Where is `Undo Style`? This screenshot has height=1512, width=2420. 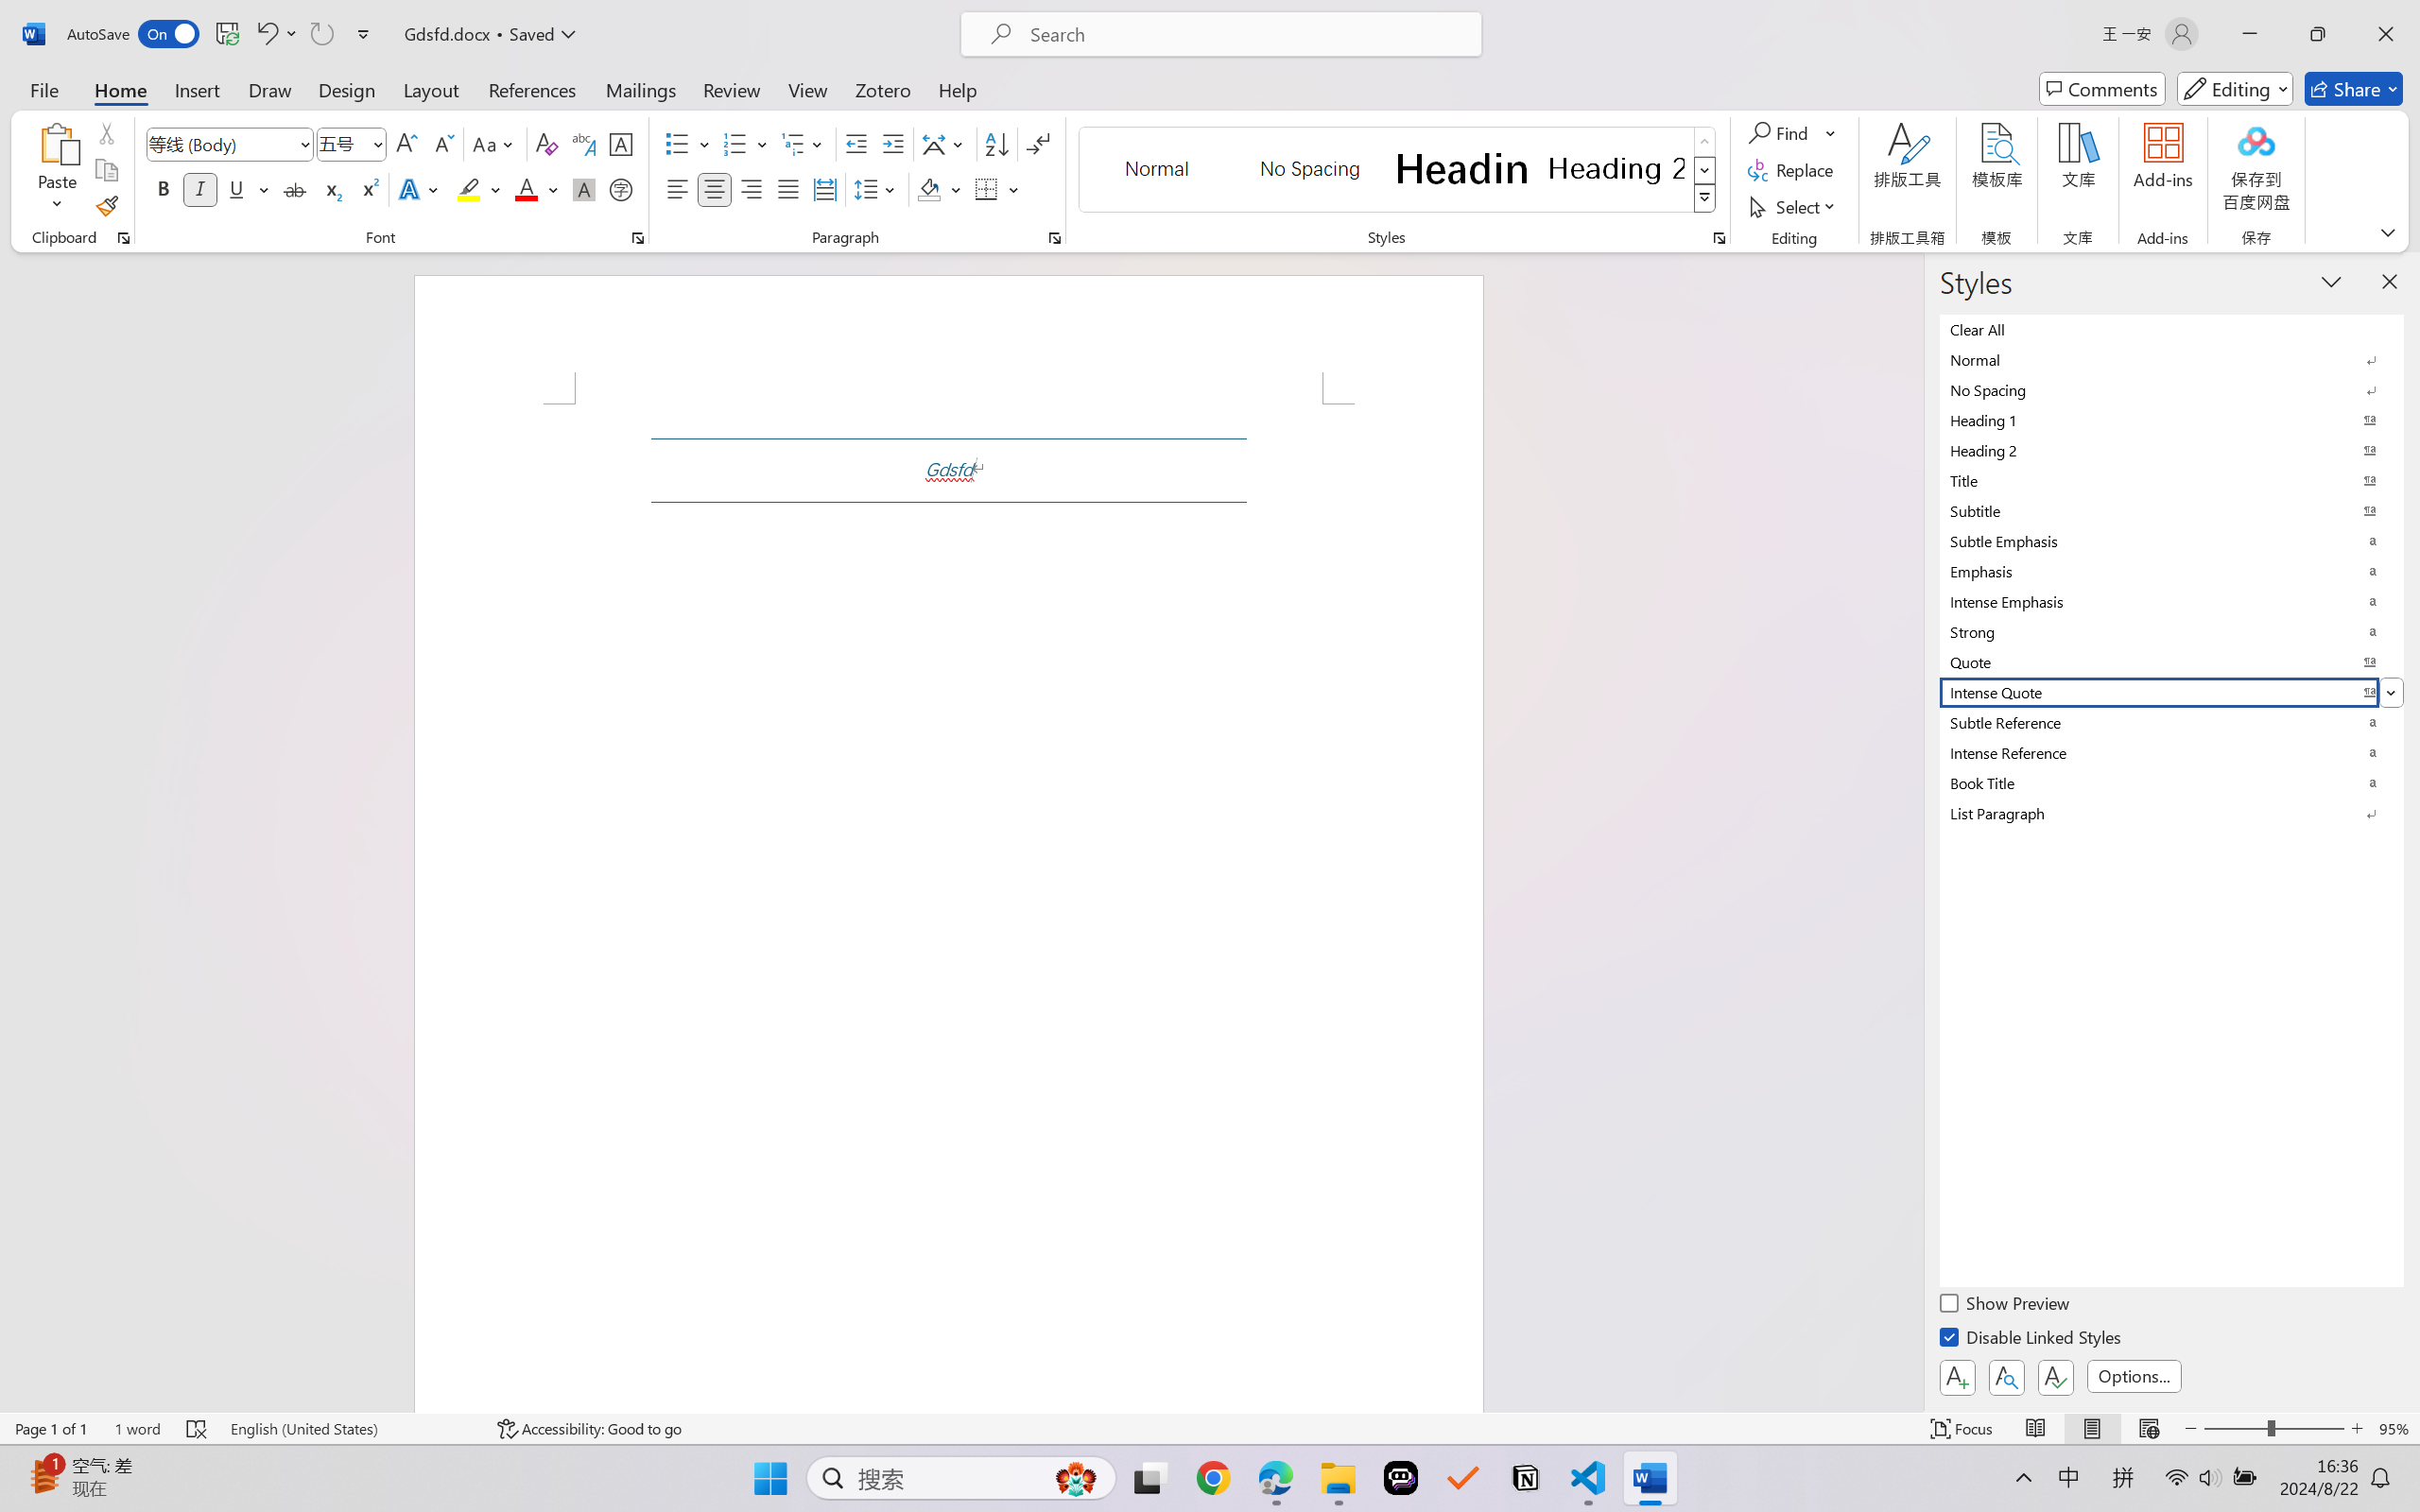 Undo Style is located at coordinates (276, 34).